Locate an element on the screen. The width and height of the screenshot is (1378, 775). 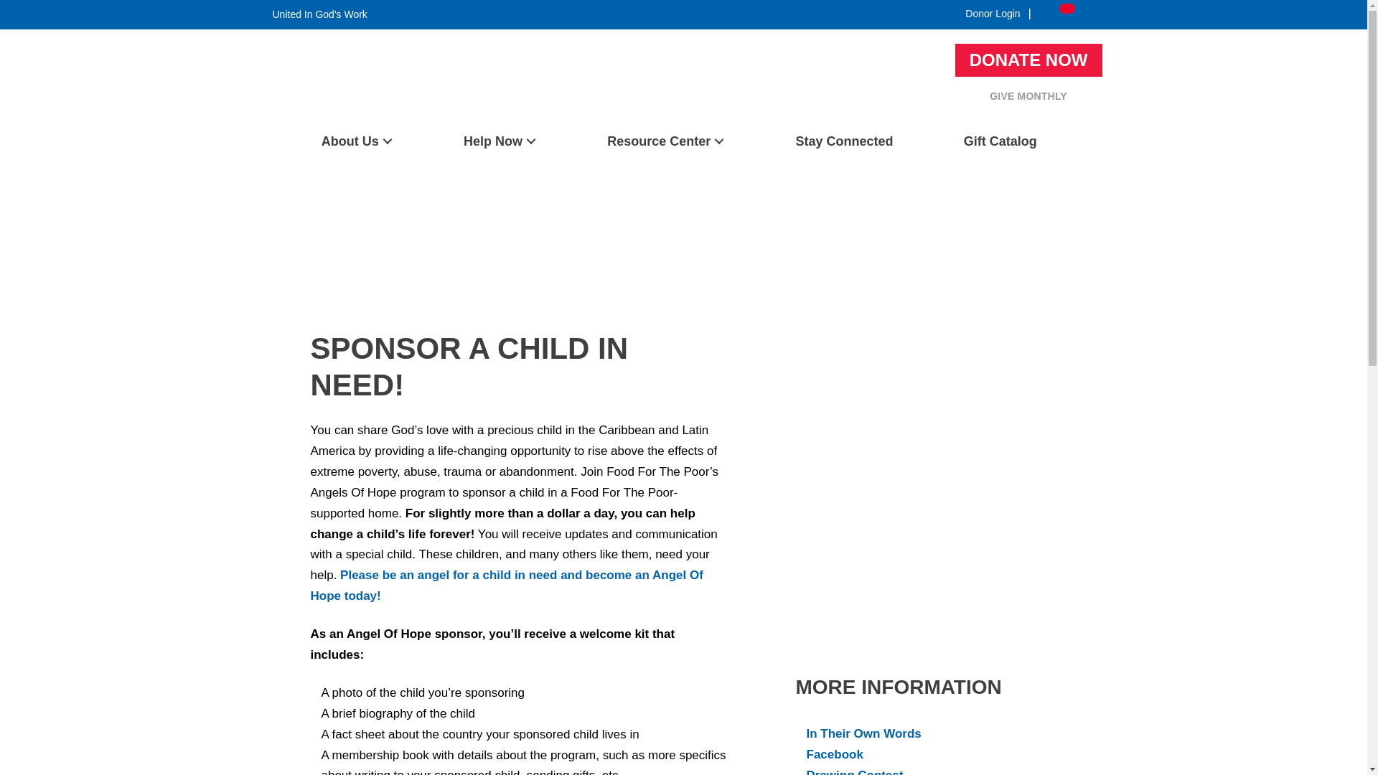
Food For The Poor is located at coordinates (317, 116).